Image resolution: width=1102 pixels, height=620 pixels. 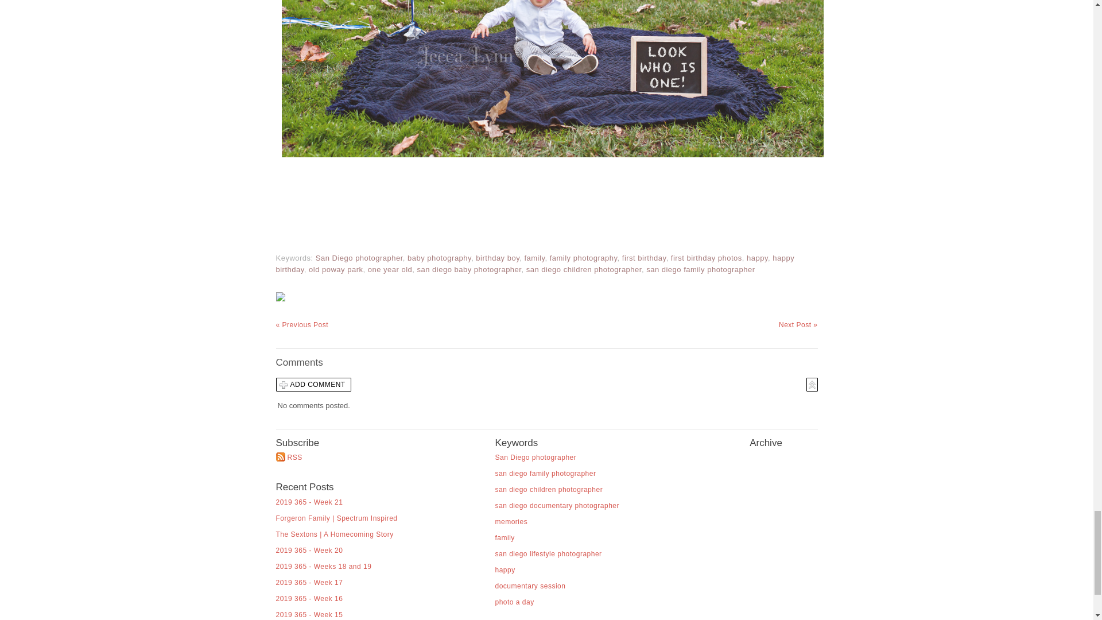 I want to click on san diego baby photographer, so click(x=469, y=270).